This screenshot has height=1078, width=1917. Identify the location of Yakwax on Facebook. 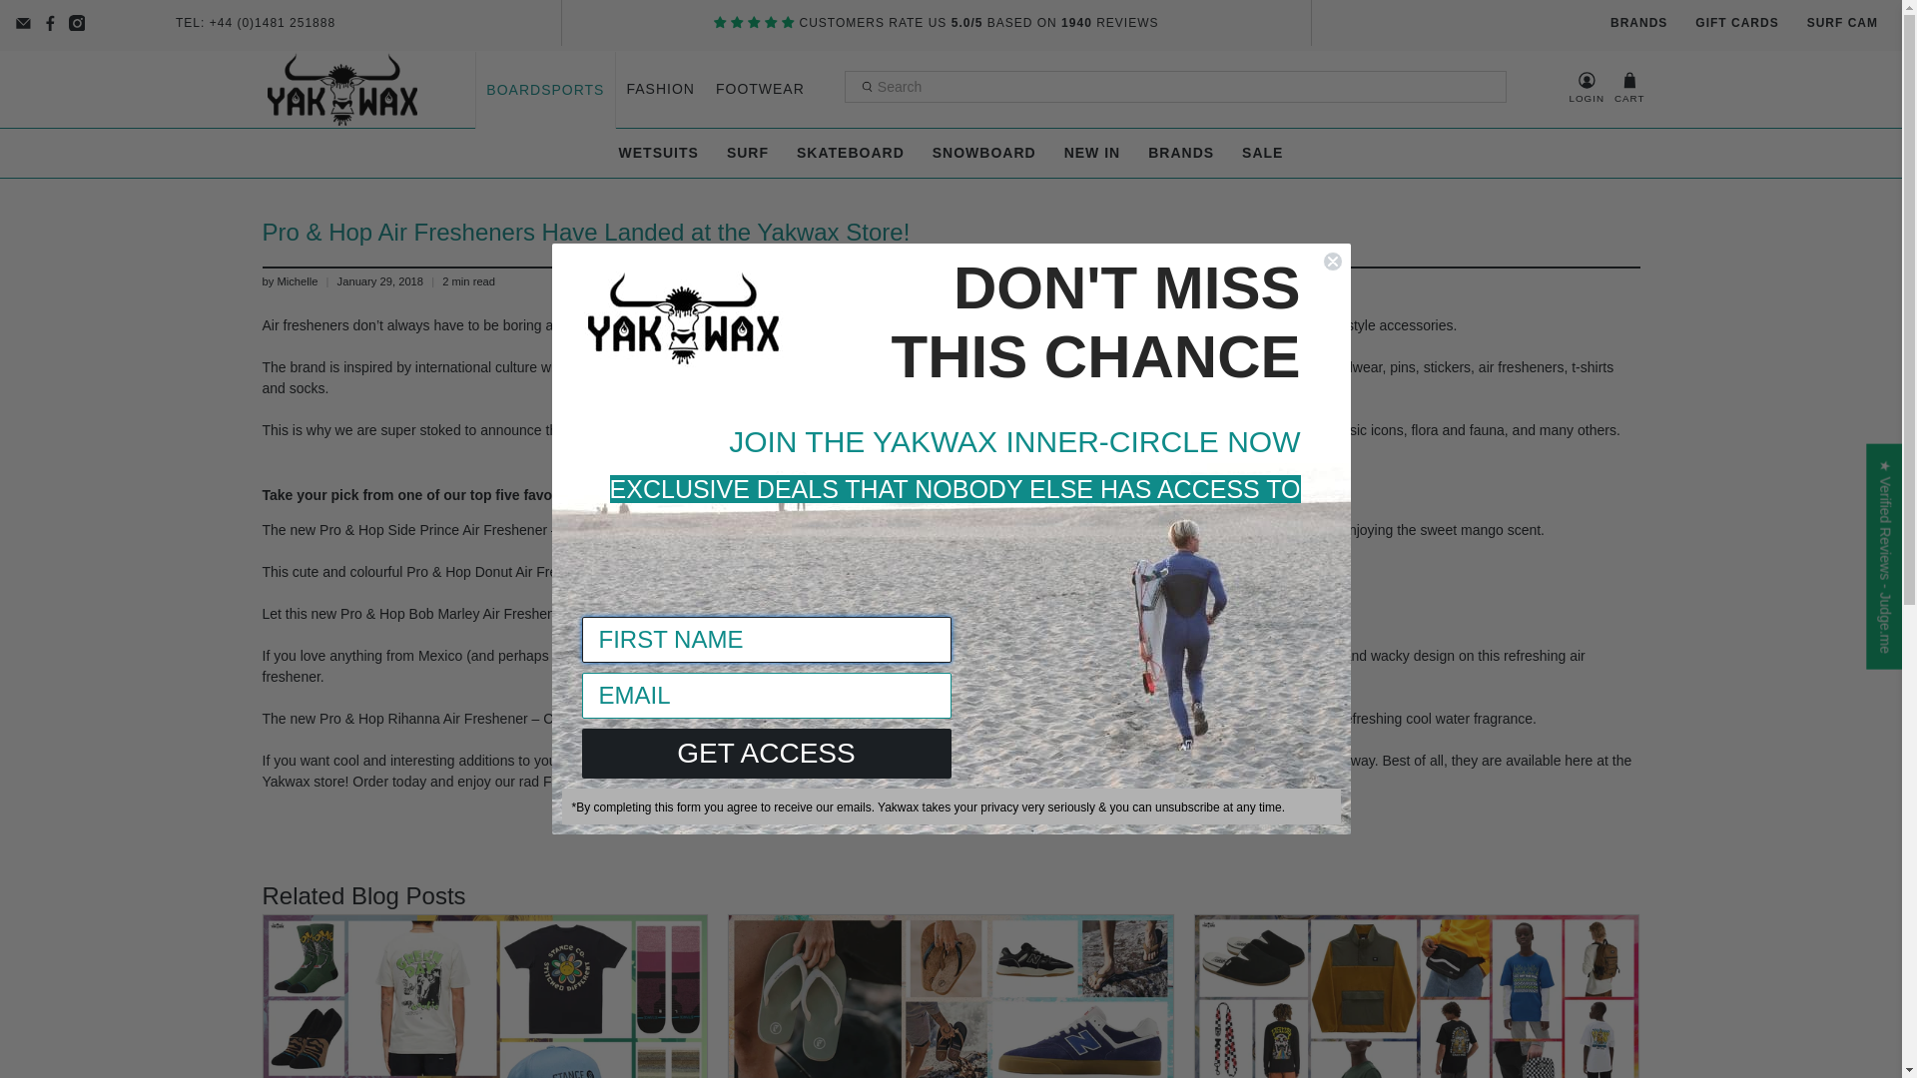
(50, 24).